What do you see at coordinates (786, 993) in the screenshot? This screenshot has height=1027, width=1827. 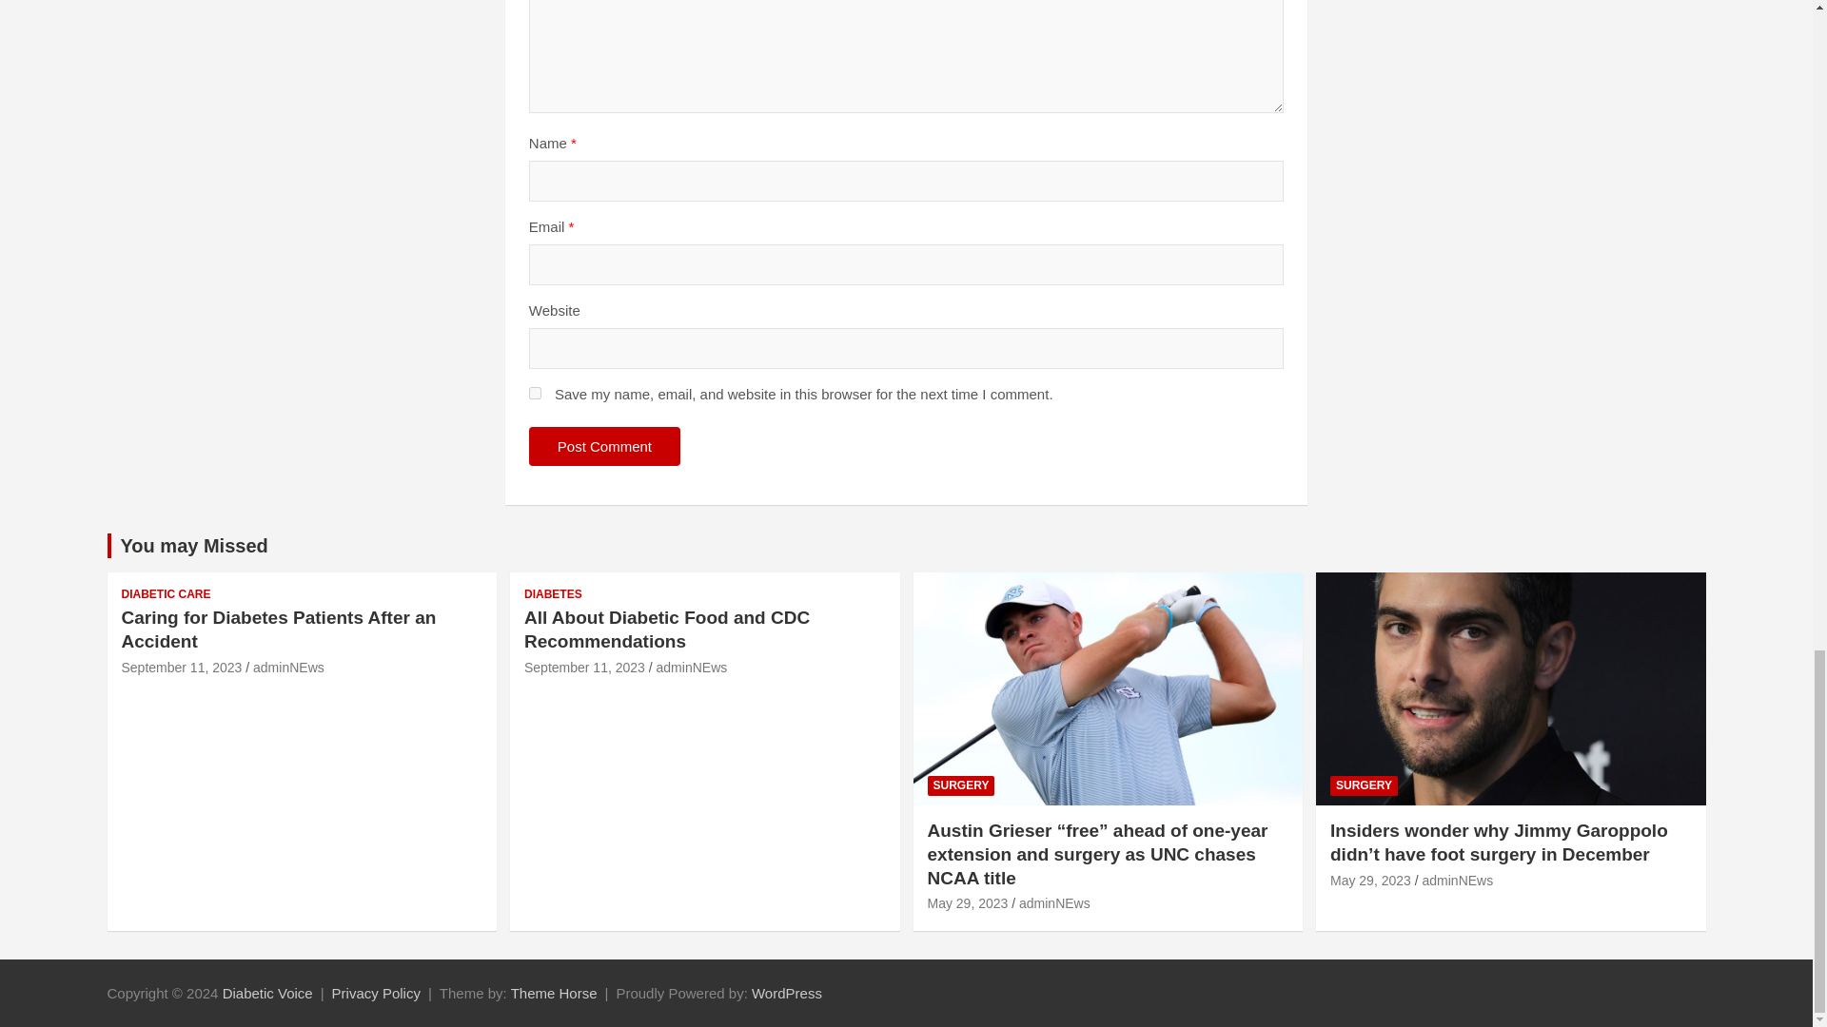 I see `WordPress` at bounding box center [786, 993].